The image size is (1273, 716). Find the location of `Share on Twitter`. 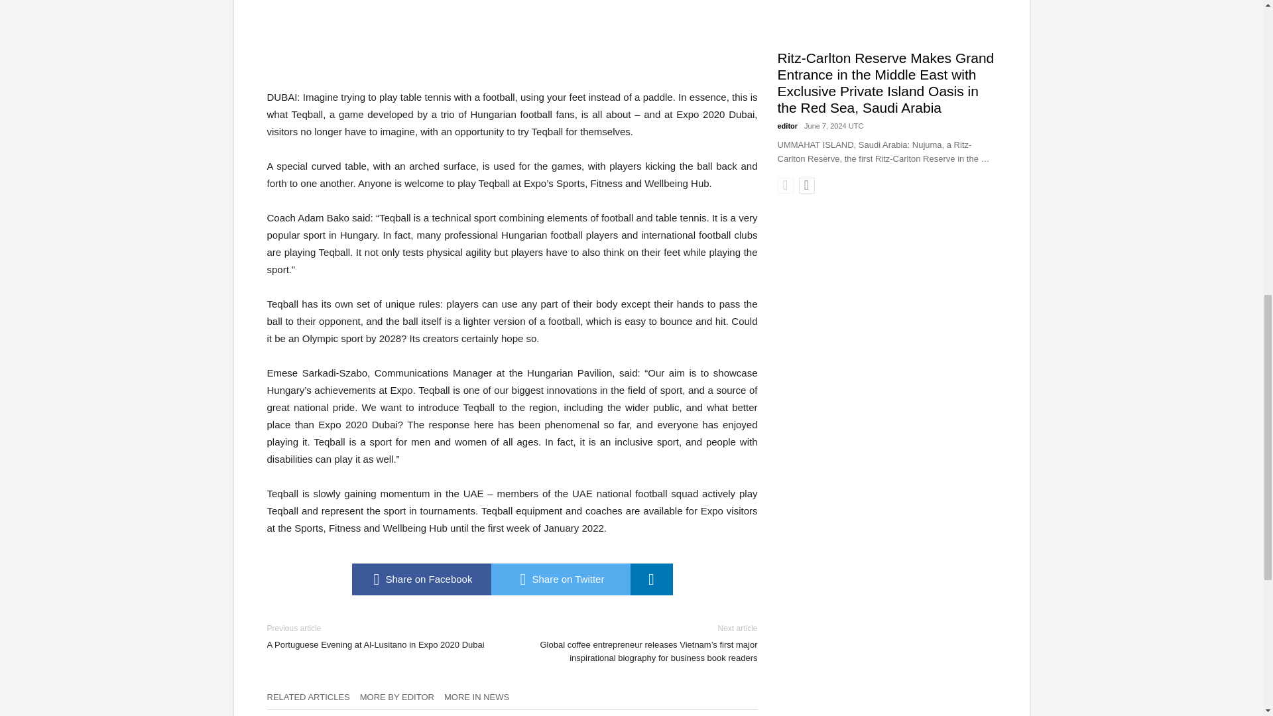

Share on Twitter is located at coordinates (560, 579).